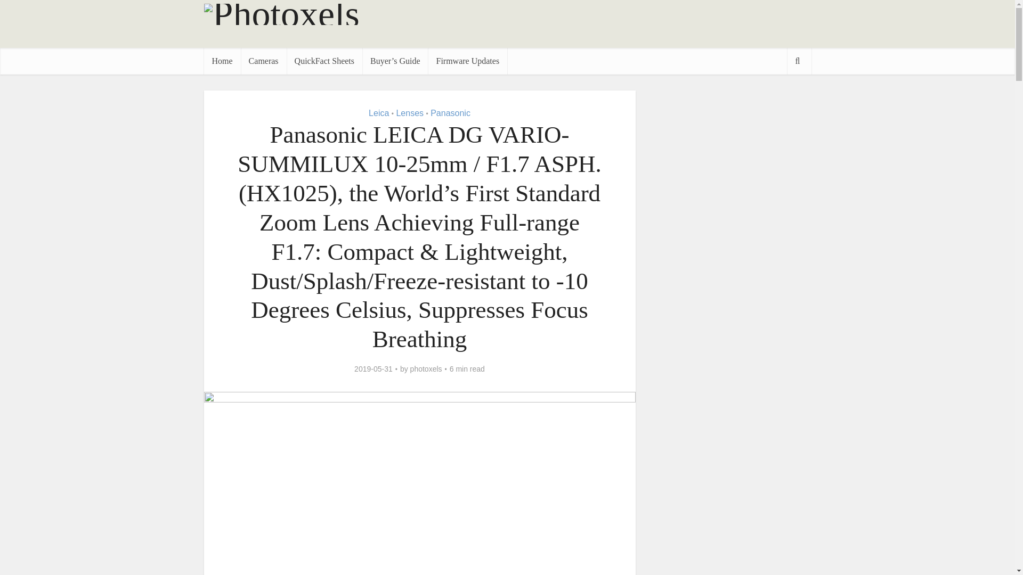  I want to click on Firmware Updates, so click(467, 61).